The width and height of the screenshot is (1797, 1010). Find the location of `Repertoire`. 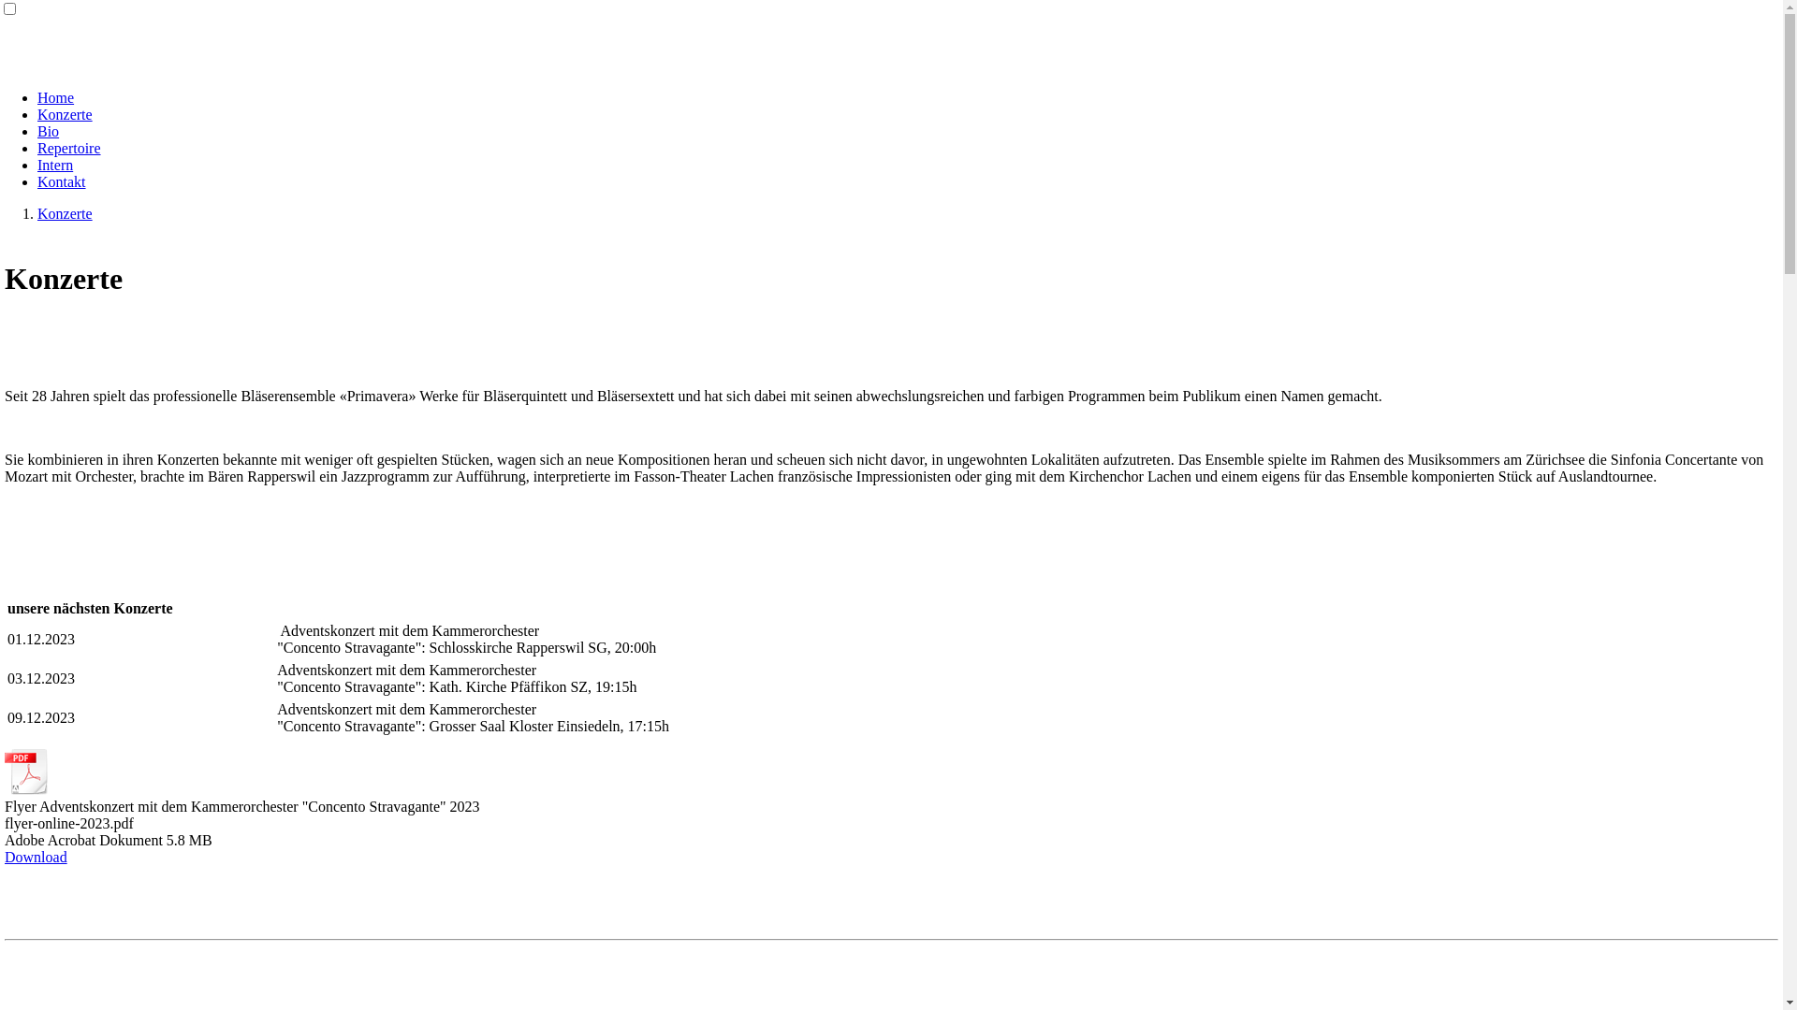

Repertoire is located at coordinates (69, 148).